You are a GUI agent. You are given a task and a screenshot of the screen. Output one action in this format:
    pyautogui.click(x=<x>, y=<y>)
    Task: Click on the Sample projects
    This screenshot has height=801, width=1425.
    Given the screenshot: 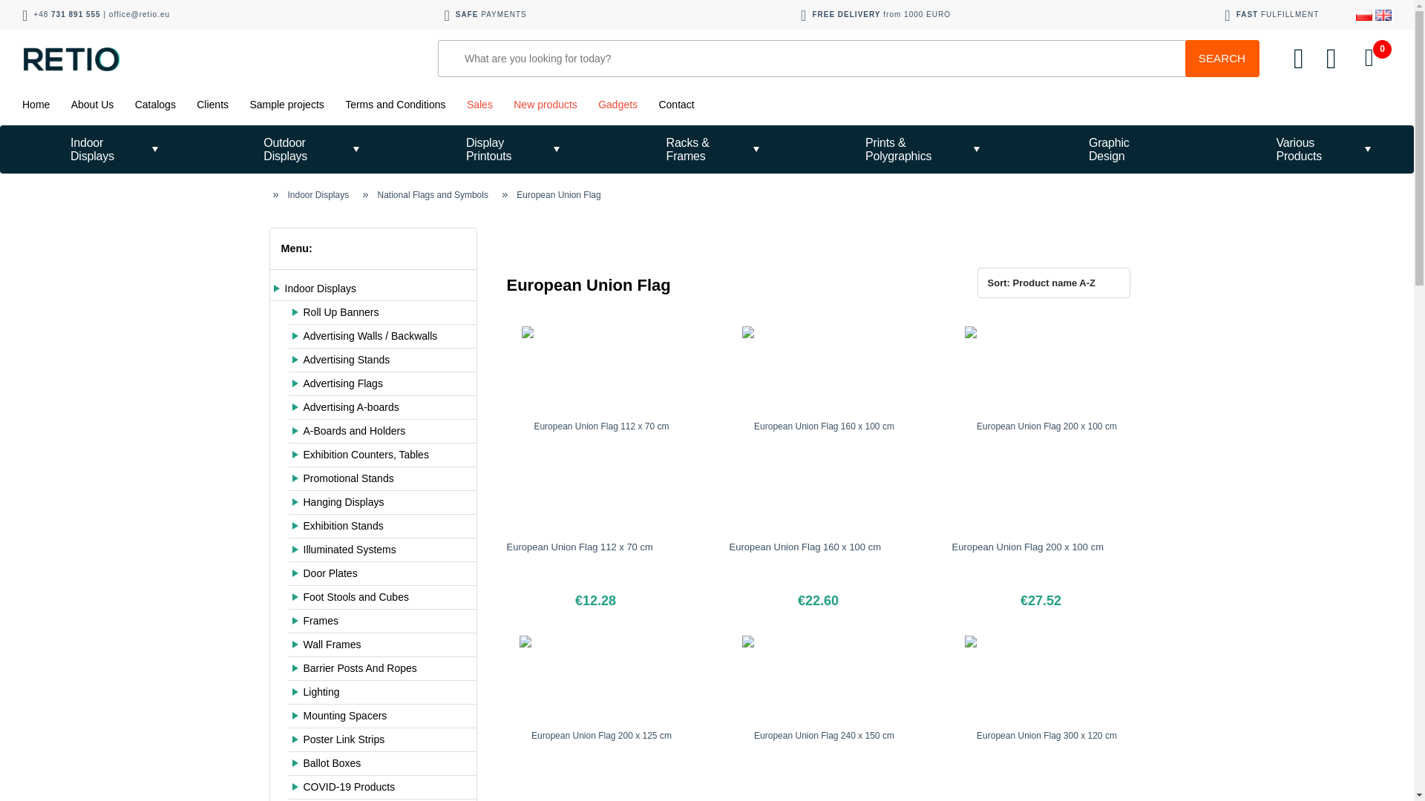 What is the action you would take?
    pyautogui.click(x=286, y=104)
    